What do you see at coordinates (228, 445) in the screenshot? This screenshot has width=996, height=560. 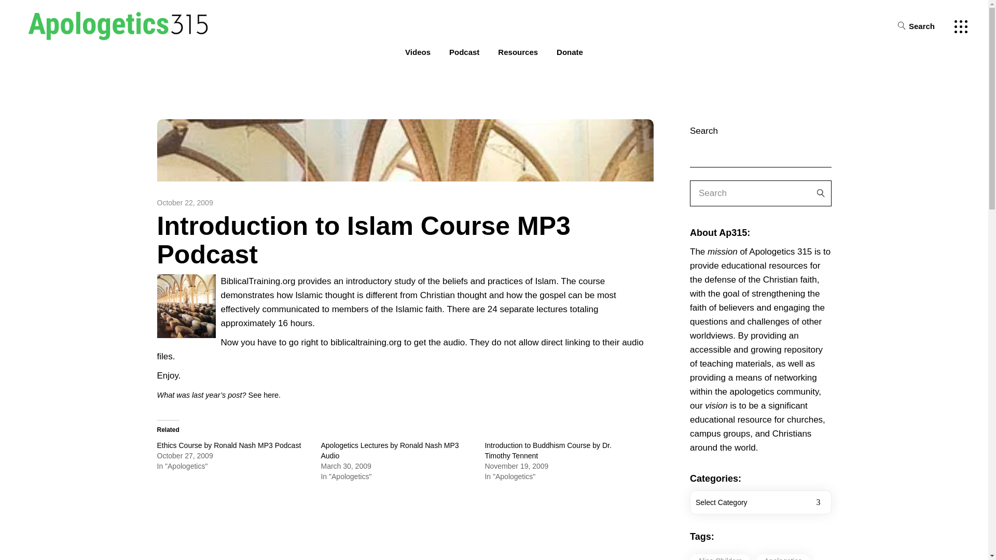 I see `Ethics Course by Ronald Nash MP3 Podcast` at bounding box center [228, 445].